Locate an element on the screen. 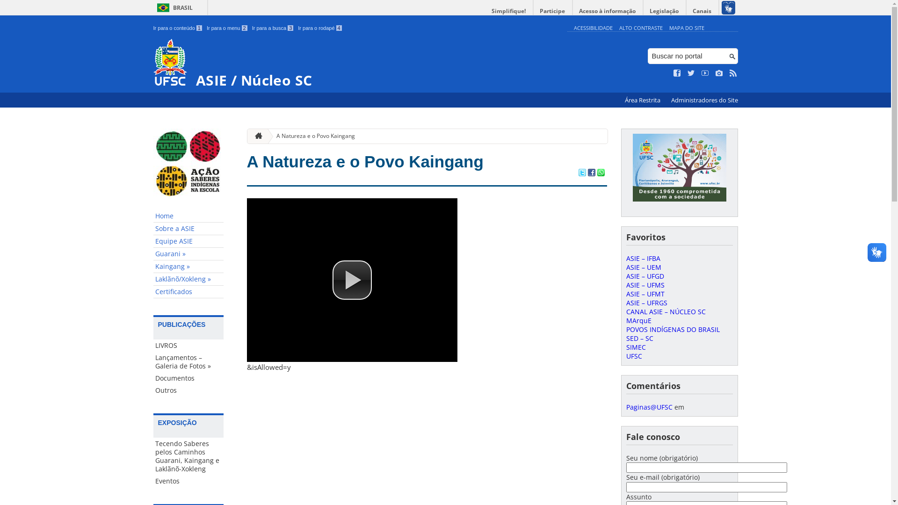 This screenshot has width=898, height=505. BRASIL is located at coordinates (173, 7).